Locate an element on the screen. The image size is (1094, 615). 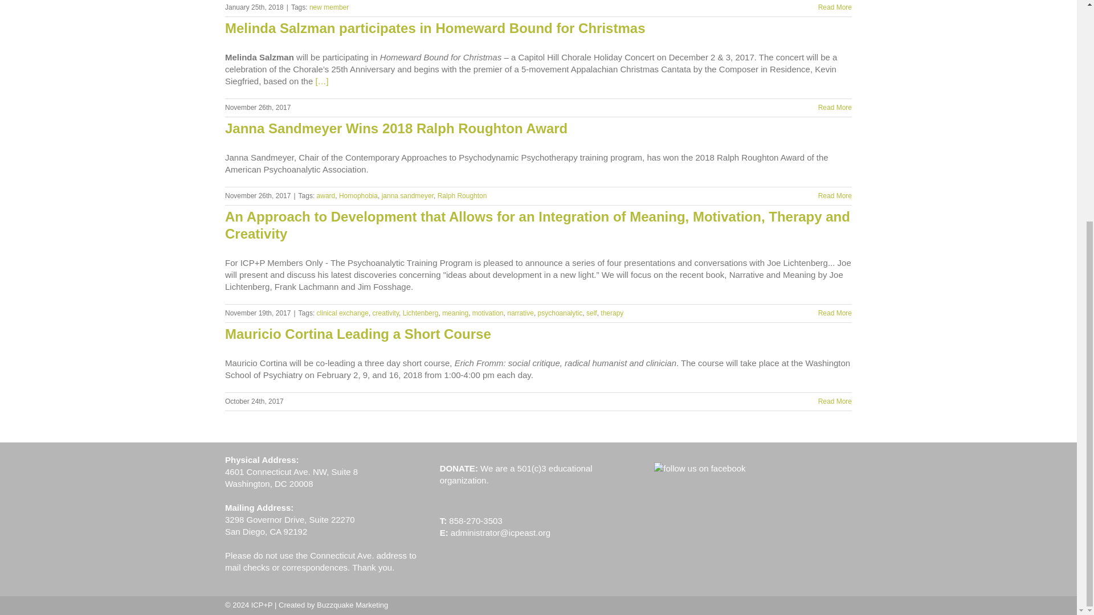
follow us on facebook is located at coordinates (700, 468).